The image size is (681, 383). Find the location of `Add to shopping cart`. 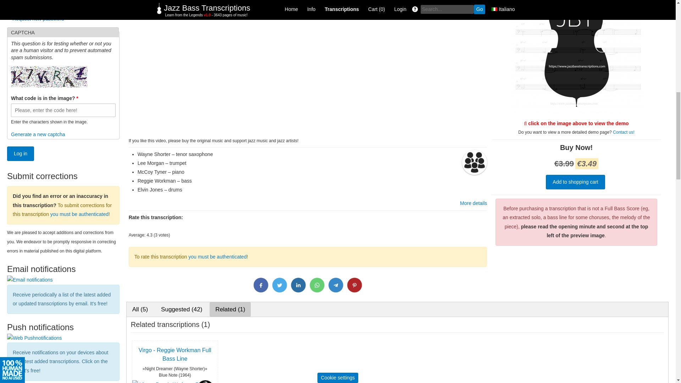

Add to shopping cart is located at coordinates (575, 182).